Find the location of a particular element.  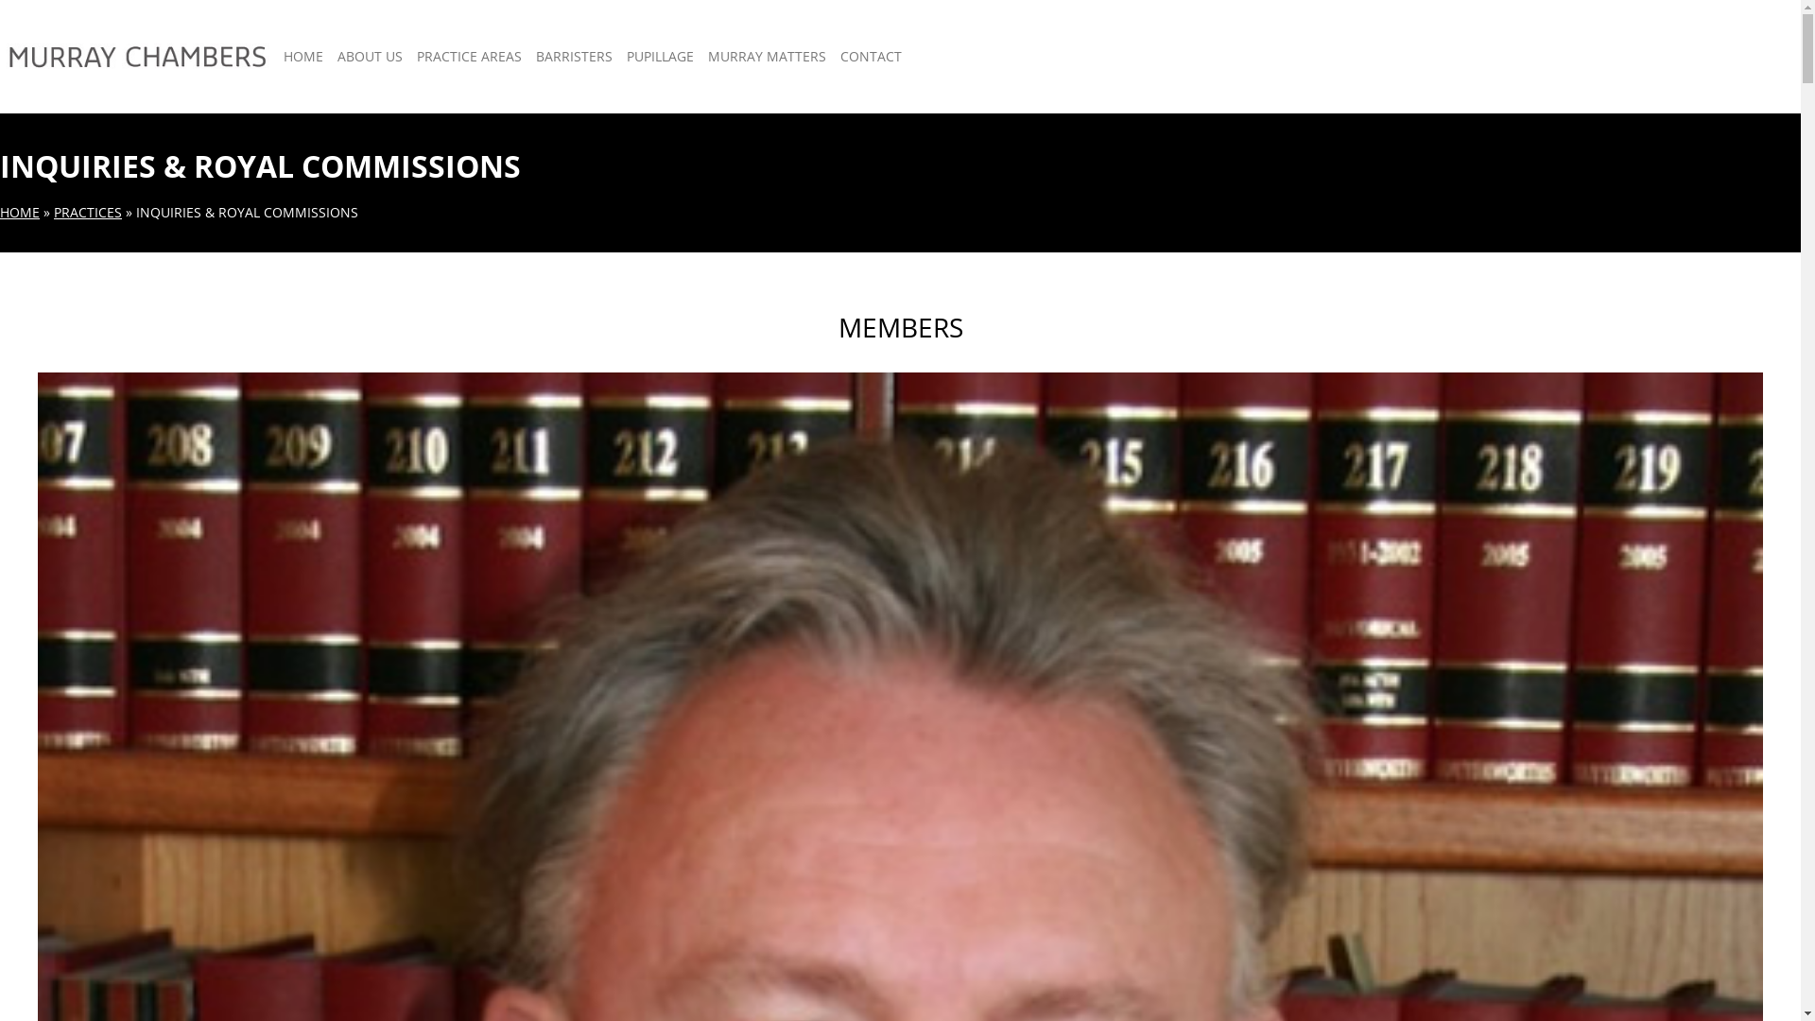

PUPILLAGE is located at coordinates (660, 57).